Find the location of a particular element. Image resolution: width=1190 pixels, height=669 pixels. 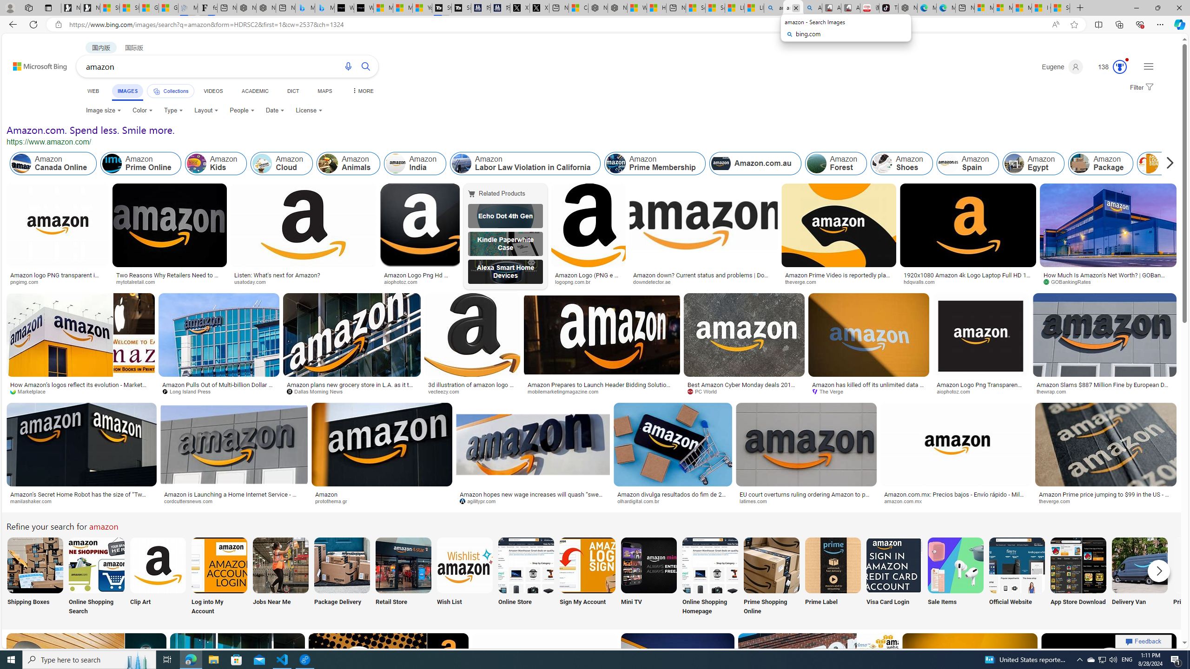

ACADEMIC is located at coordinates (254, 91).